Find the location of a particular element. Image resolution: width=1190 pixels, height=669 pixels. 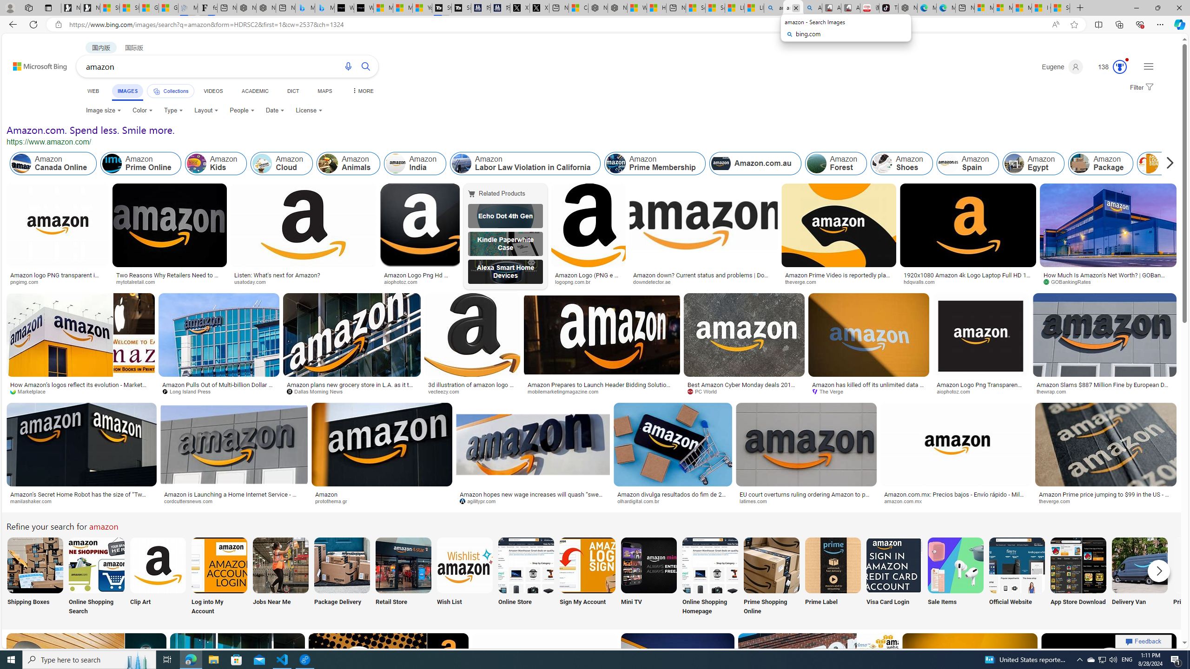

ACADEMIC is located at coordinates (254, 91).